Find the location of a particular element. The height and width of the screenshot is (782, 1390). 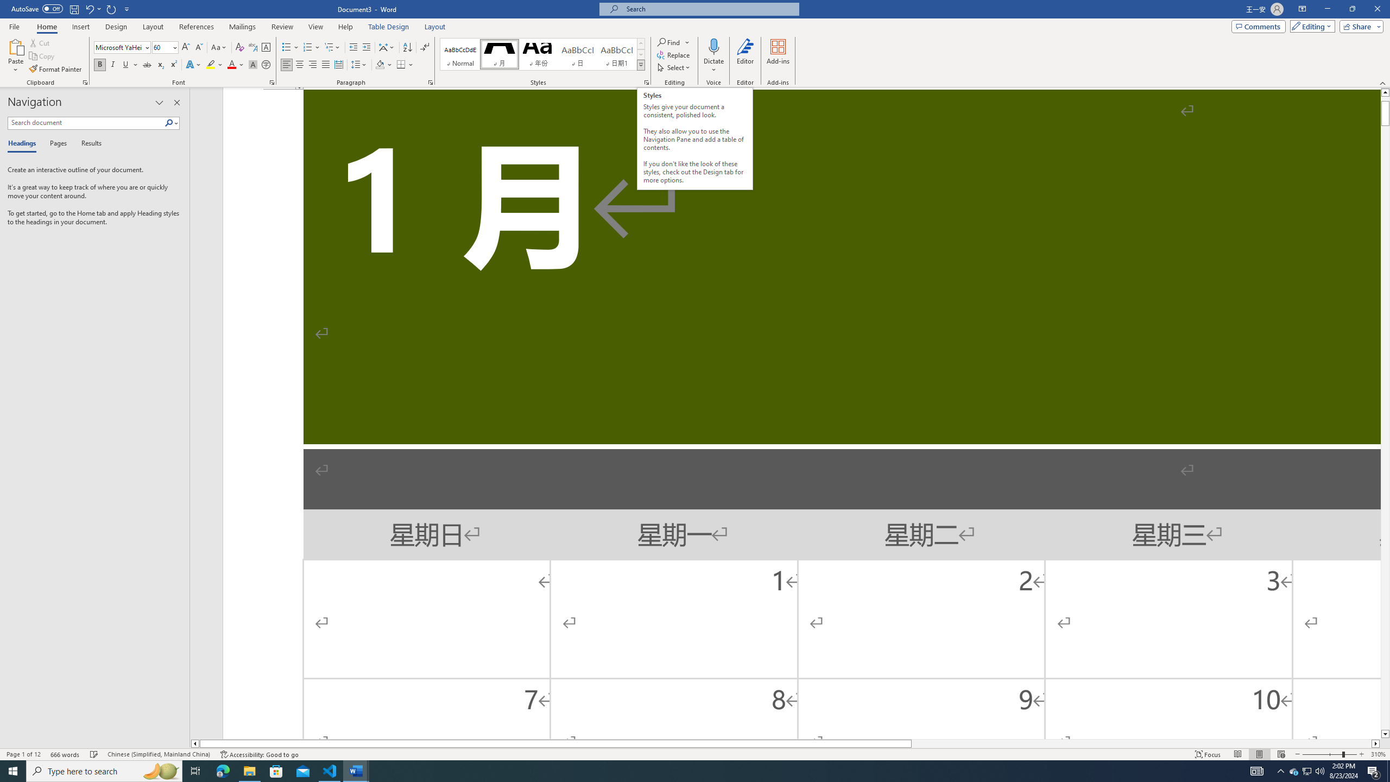

Italic is located at coordinates (113, 65).